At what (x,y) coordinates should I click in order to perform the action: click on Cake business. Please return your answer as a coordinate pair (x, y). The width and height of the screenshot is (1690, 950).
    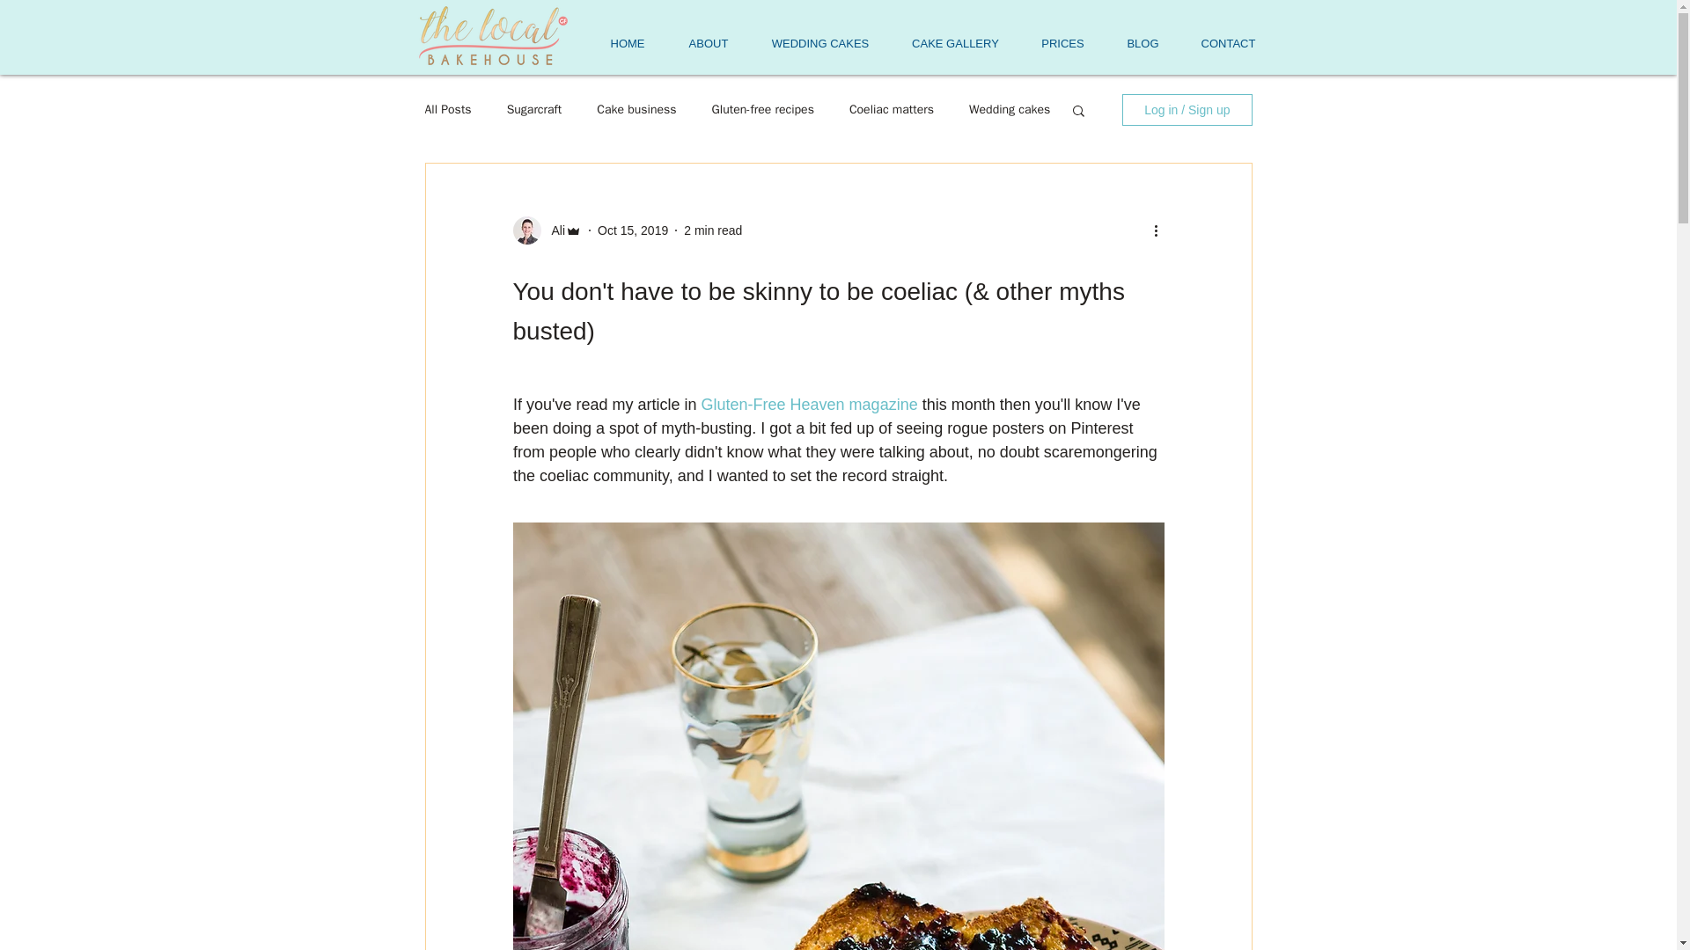
    Looking at the image, I should click on (636, 109).